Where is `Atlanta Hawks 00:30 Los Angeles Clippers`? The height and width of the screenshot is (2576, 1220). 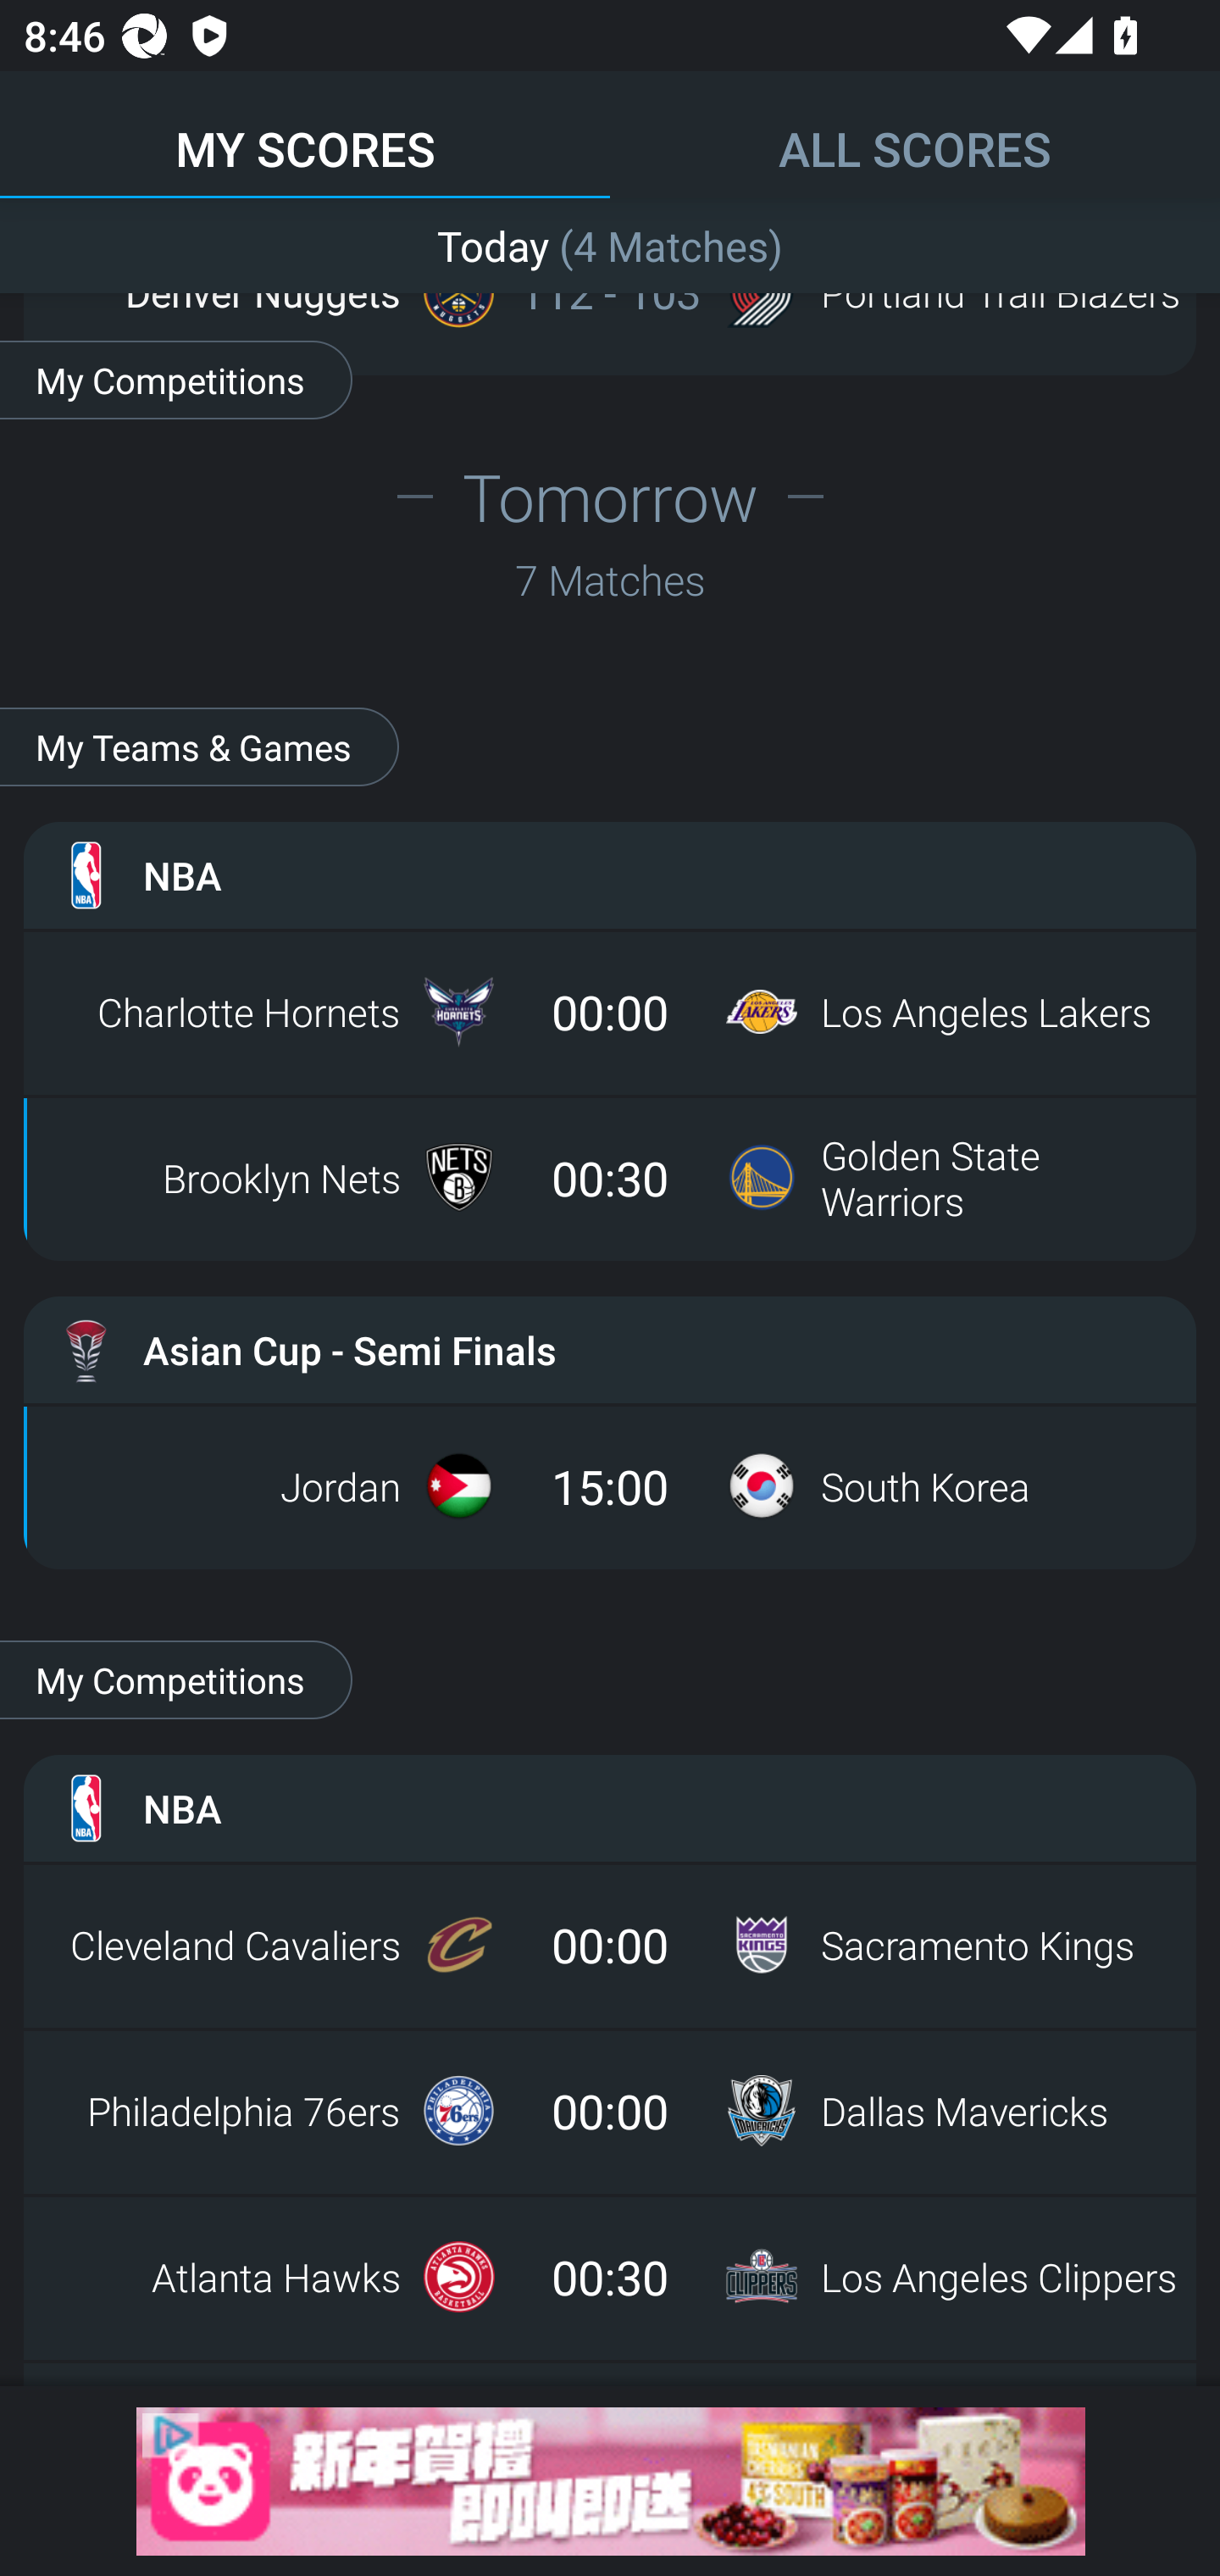 Atlanta Hawks 00:30 Los Angeles Clippers is located at coordinates (610, 2277).